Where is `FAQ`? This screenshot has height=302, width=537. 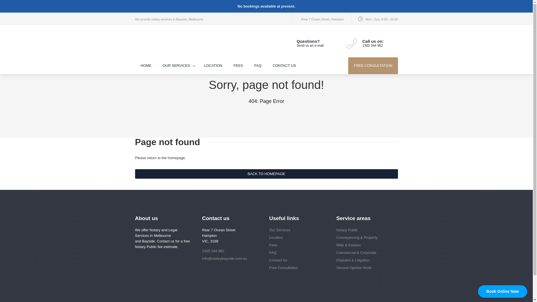 FAQ is located at coordinates (297, 253).